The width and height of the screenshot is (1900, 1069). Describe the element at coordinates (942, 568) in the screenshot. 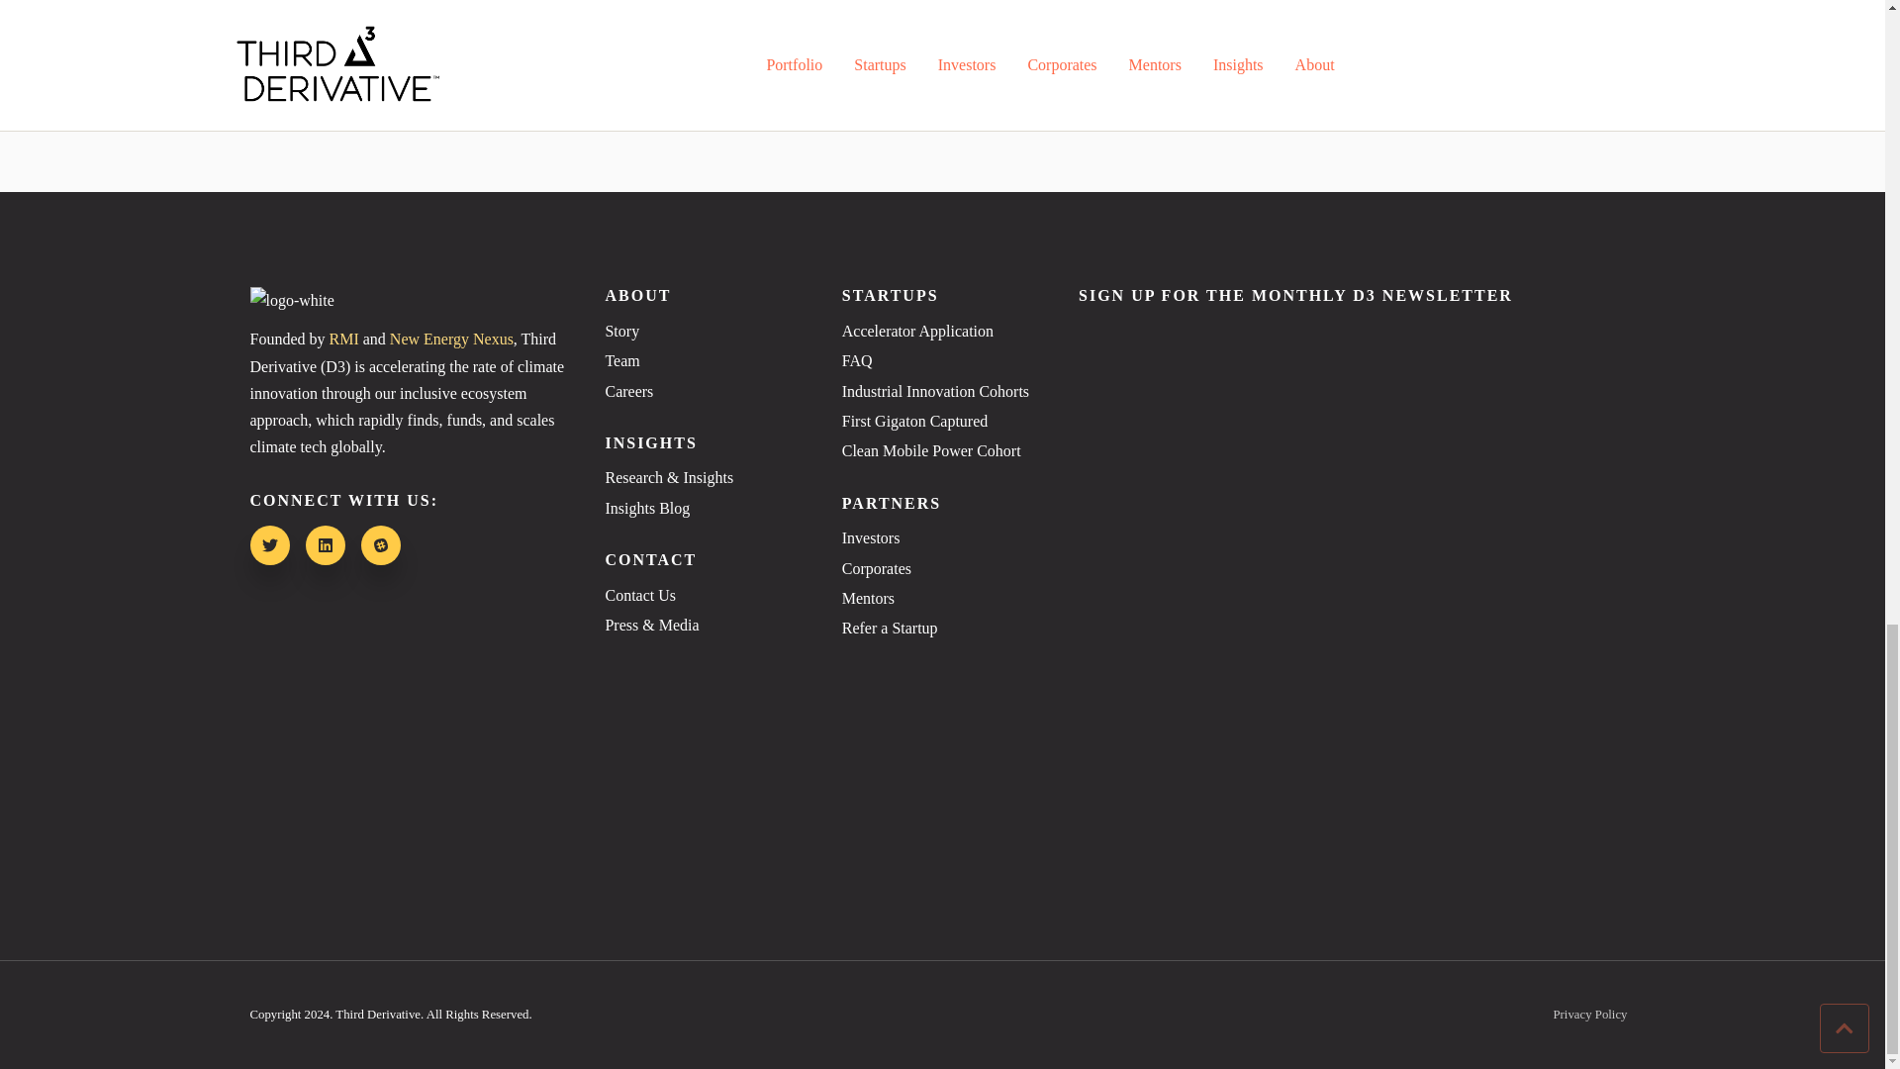

I see `Corporates` at that location.